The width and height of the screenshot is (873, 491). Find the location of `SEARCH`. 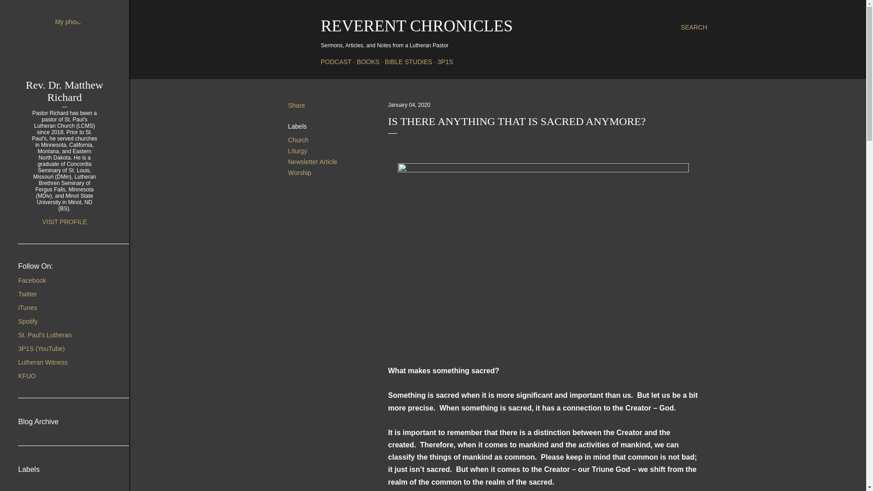

SEARCH is located at coordinates (694, 27).